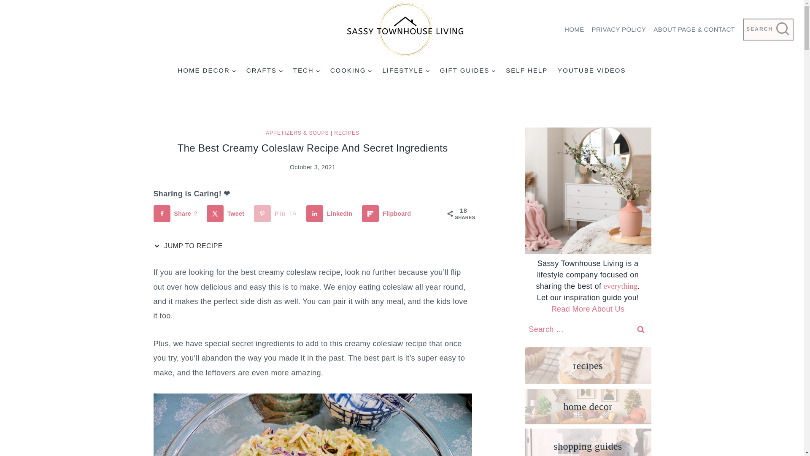 This screenshot has height=456, width=810. Describe the element at coordinates (406, 70) in the screenshot. I see `LIFESTYLE` at that location.